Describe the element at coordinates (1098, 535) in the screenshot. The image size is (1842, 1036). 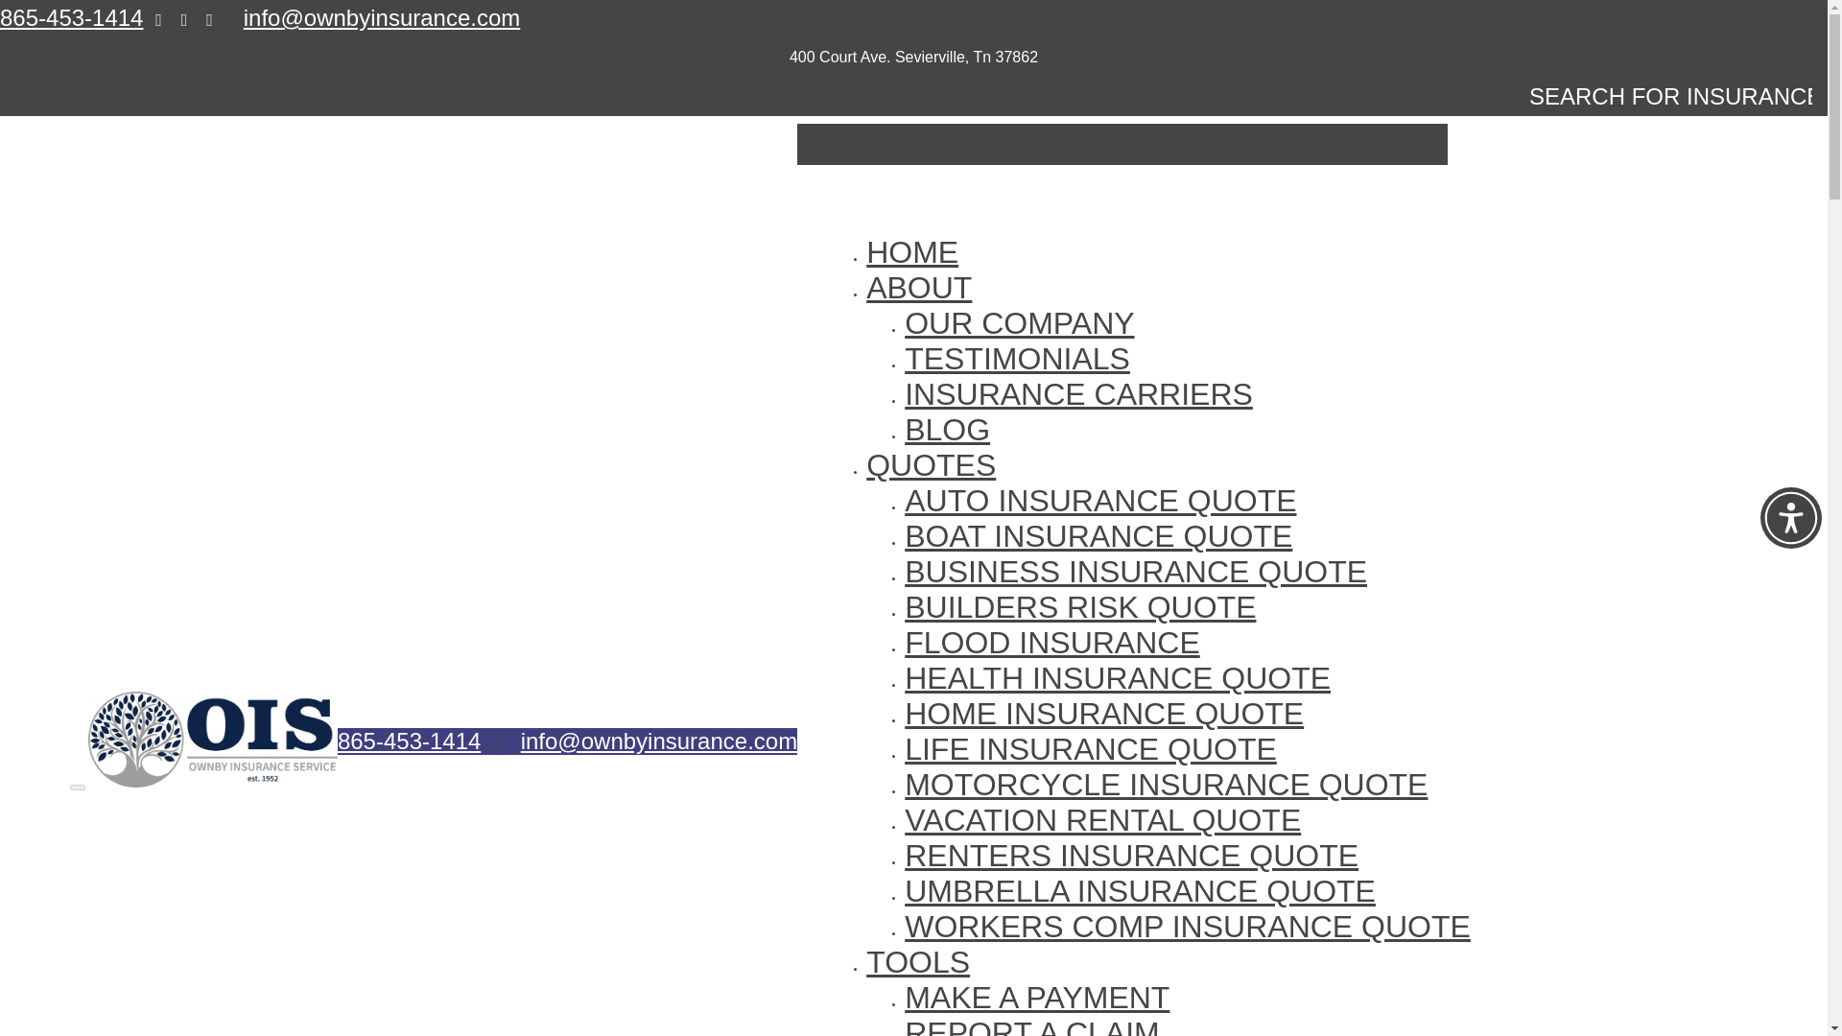
I see `Boat Insurance Quote` at that location.